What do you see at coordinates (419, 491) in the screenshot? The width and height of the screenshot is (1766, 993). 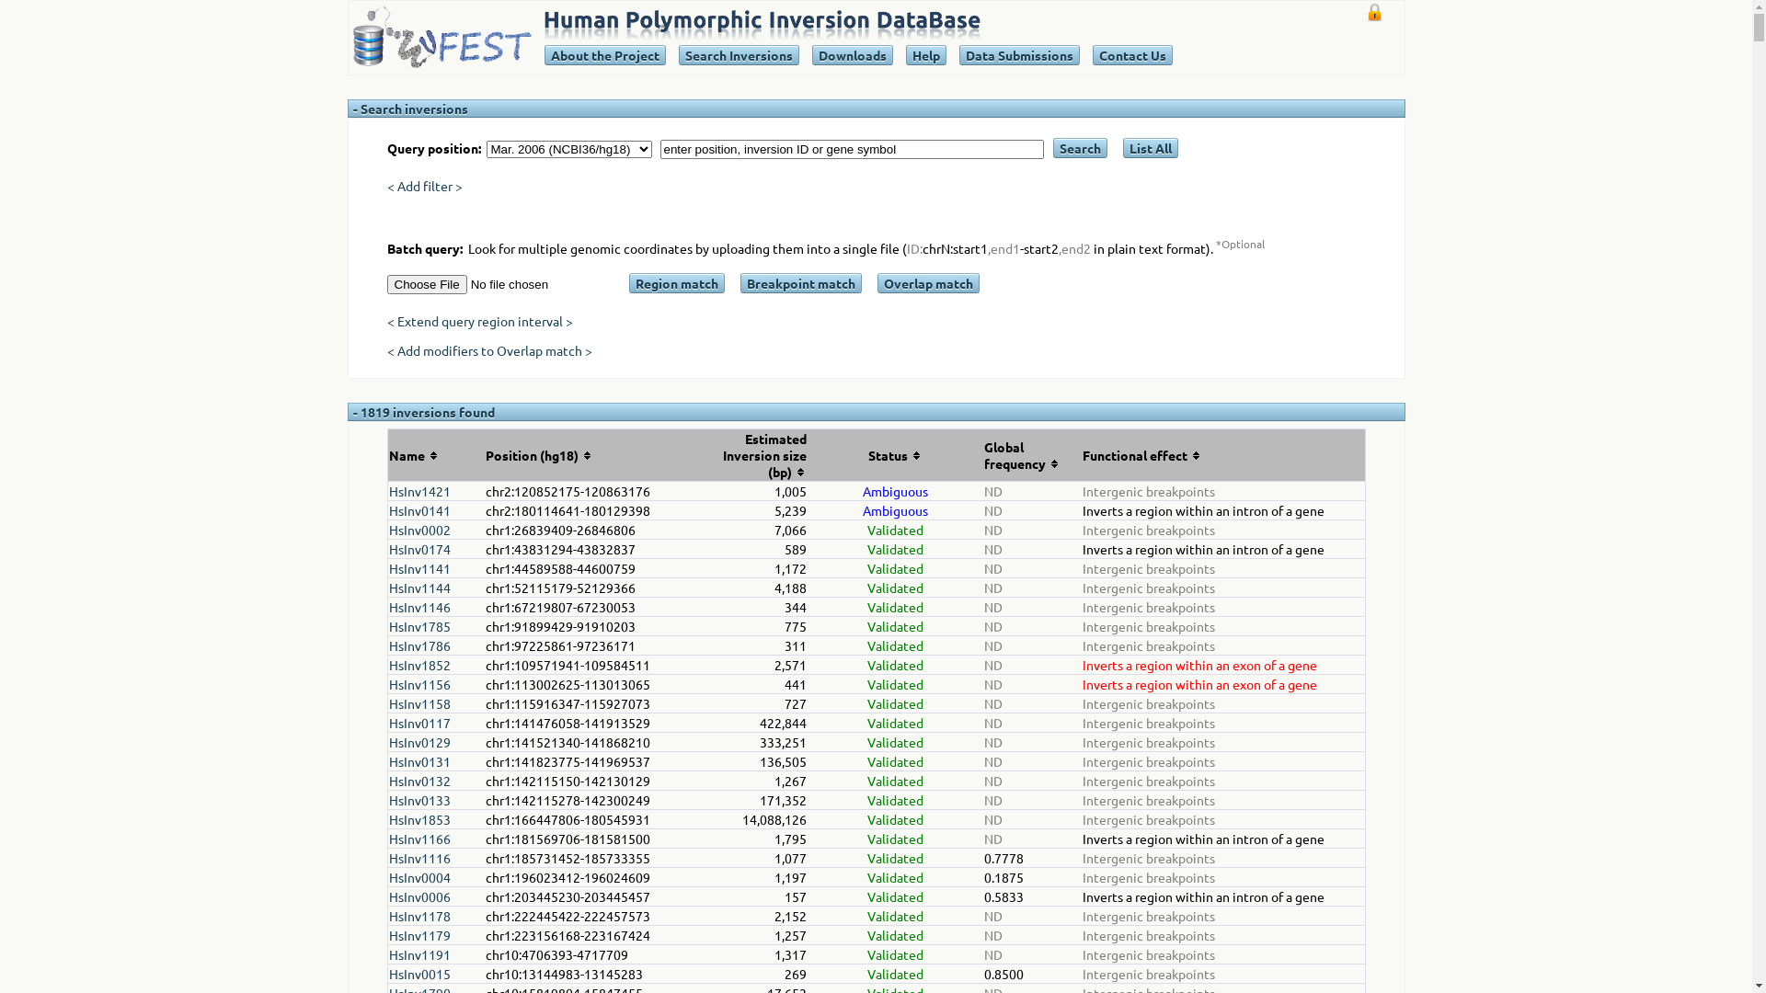 I see `HsInv1421` at bounding box center [419, 491].